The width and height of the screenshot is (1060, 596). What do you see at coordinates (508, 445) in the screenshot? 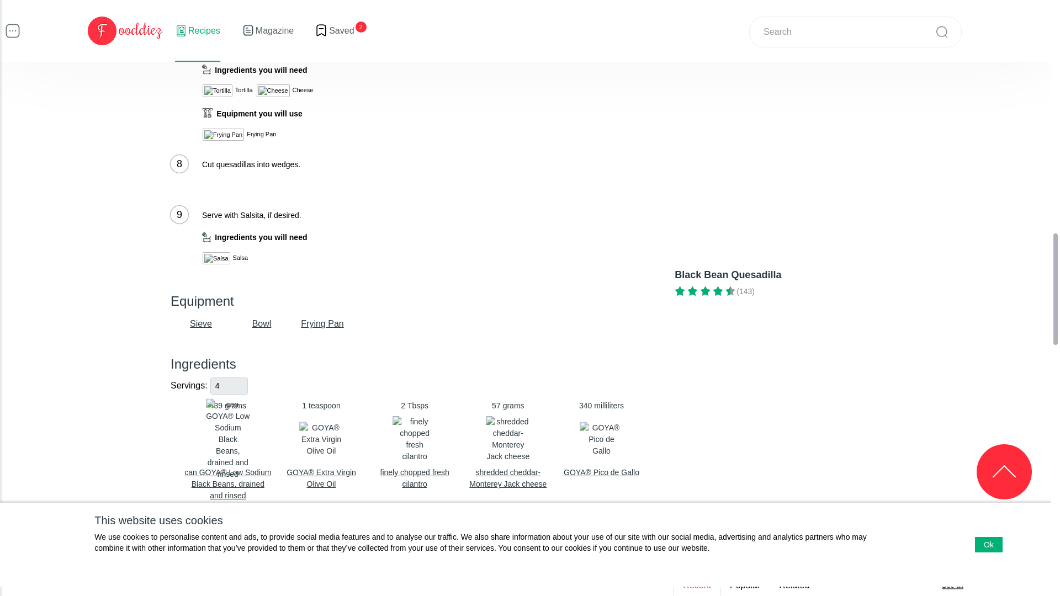
I see `Sieve` at bounding box center [508, 445].